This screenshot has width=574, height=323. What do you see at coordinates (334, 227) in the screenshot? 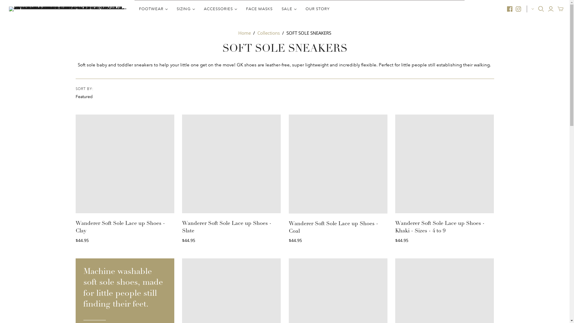
I see `Wanderer Soft Sole Lace up Shoes - Coal` at bounding box center [334, 227].